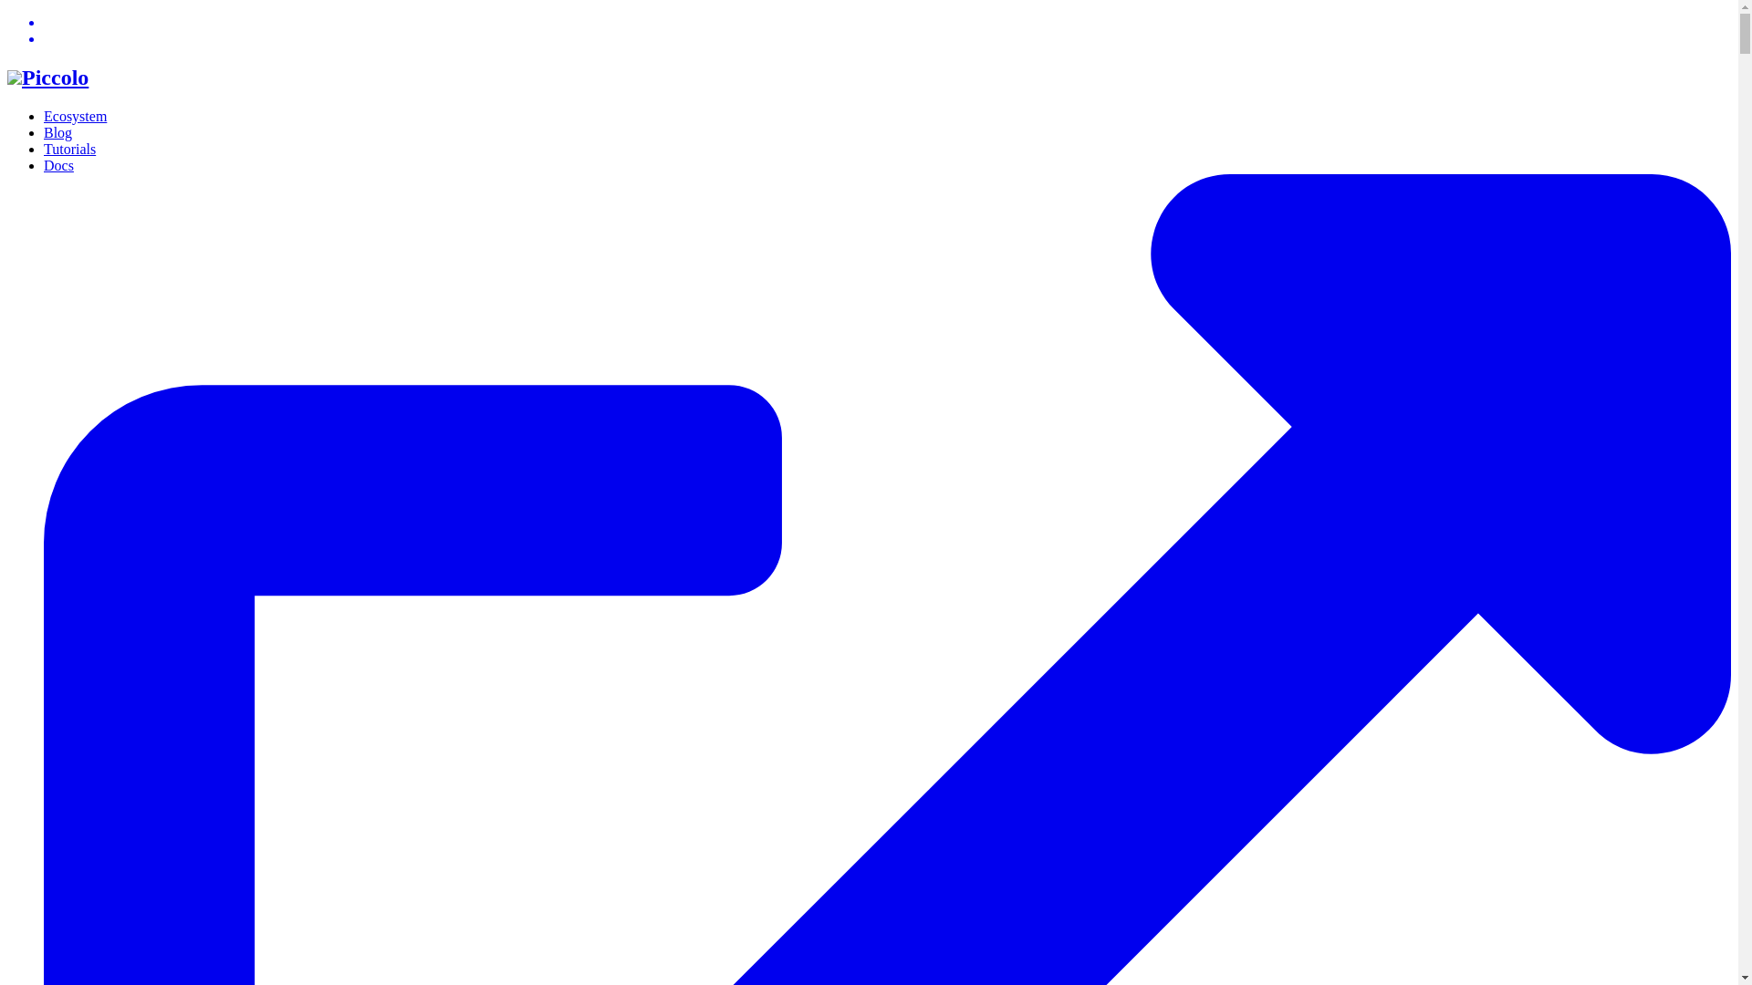 This screenshot has width=1752, height=985. I want to click on Blog, so click(57, 133).